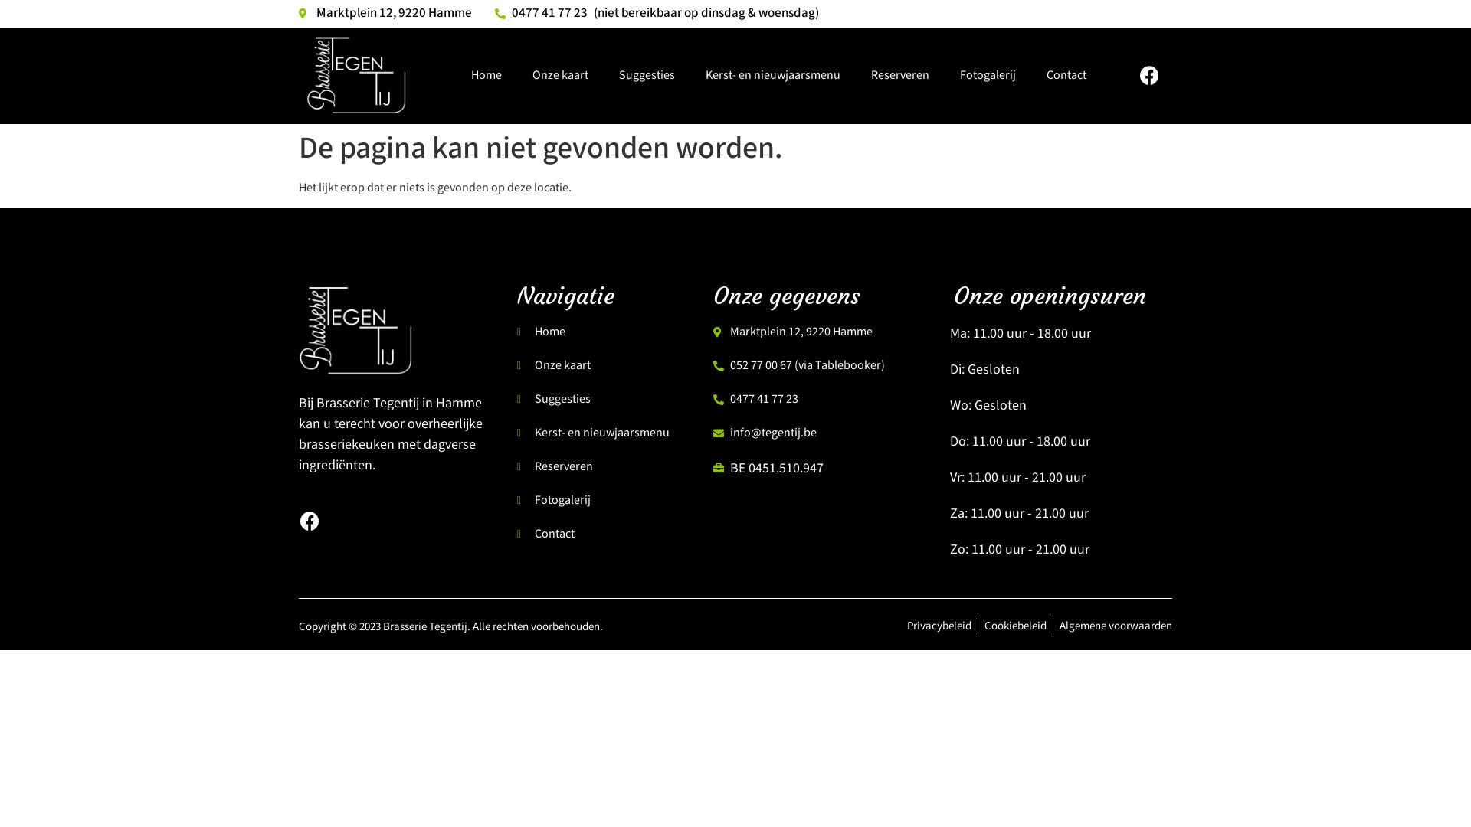 This screenshot has width=1471, height=827. What do you see at coordinates (834, 400) in the screenshot?
I see `0477 41 77 23` at bounding box center [834, 400].